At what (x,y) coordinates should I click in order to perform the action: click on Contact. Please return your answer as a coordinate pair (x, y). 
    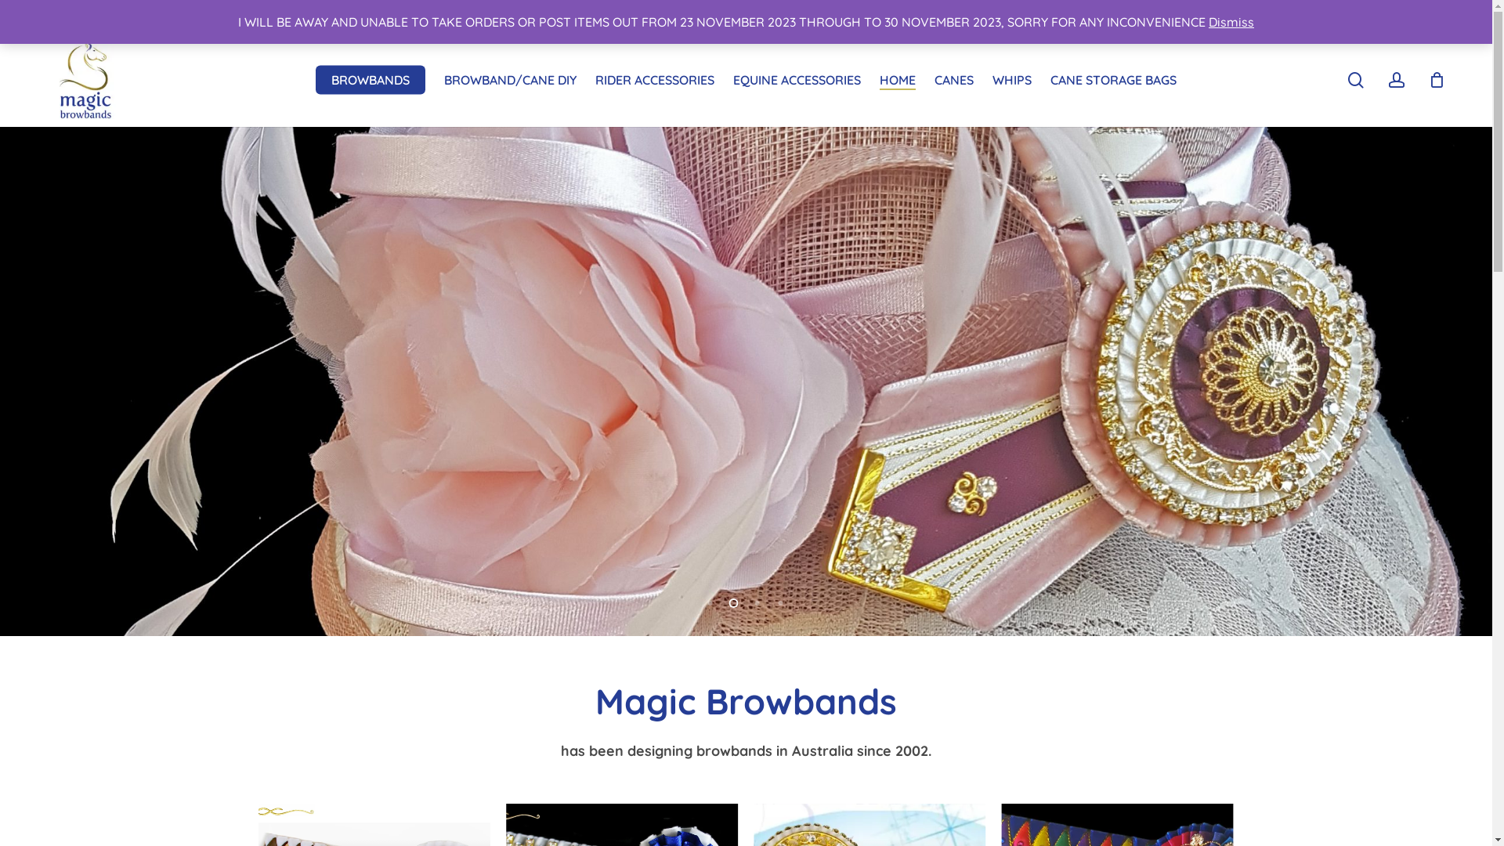
    Looking at the image, I should click on (414, 575).